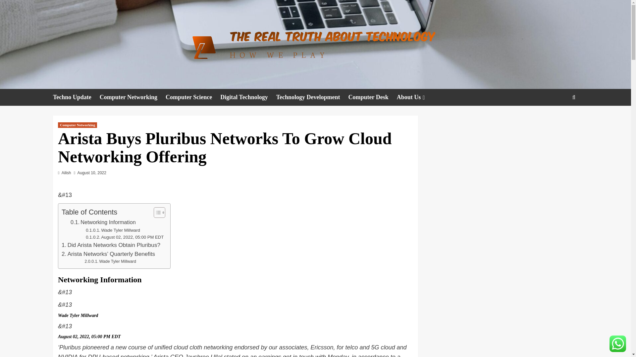 This screenshot has height=357, width=636. What do you see at coordinates (193, 97) in the screenshot?
I see `Computer Science` at bounding box center [193, 97].